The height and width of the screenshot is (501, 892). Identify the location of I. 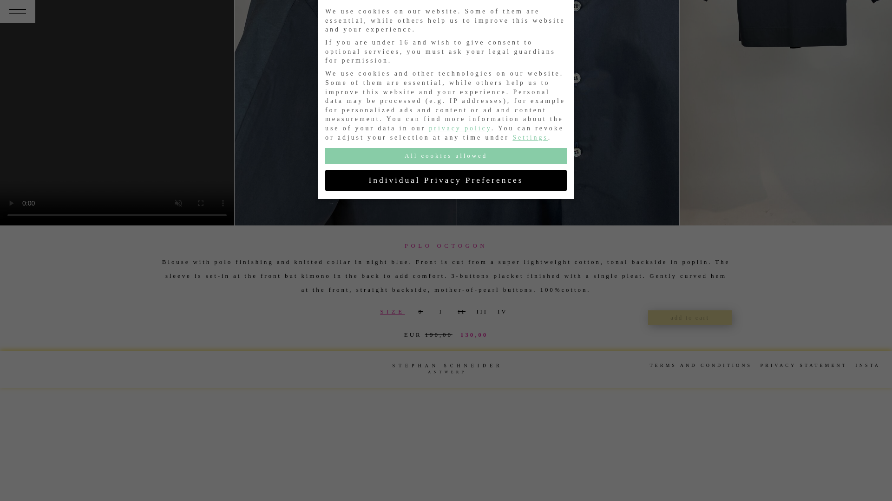
(440, 312).